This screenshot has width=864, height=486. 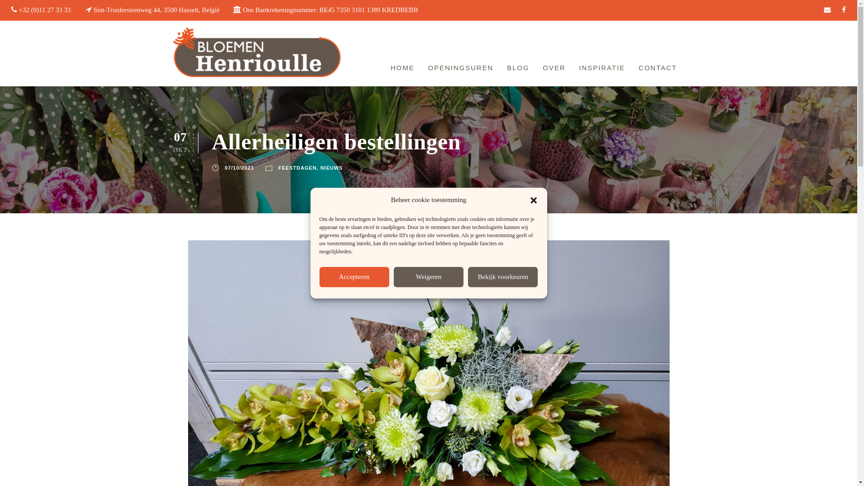 I want to click on Accepteren, so click(x=355, y=277).